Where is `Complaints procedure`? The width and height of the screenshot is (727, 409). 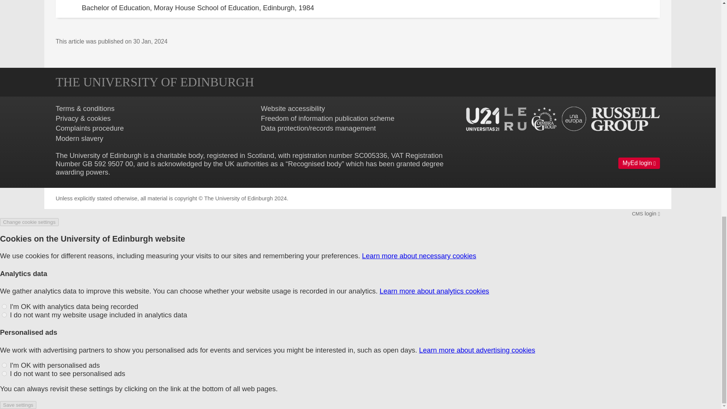 Complaints procedure is located at coordinates (89, 128).